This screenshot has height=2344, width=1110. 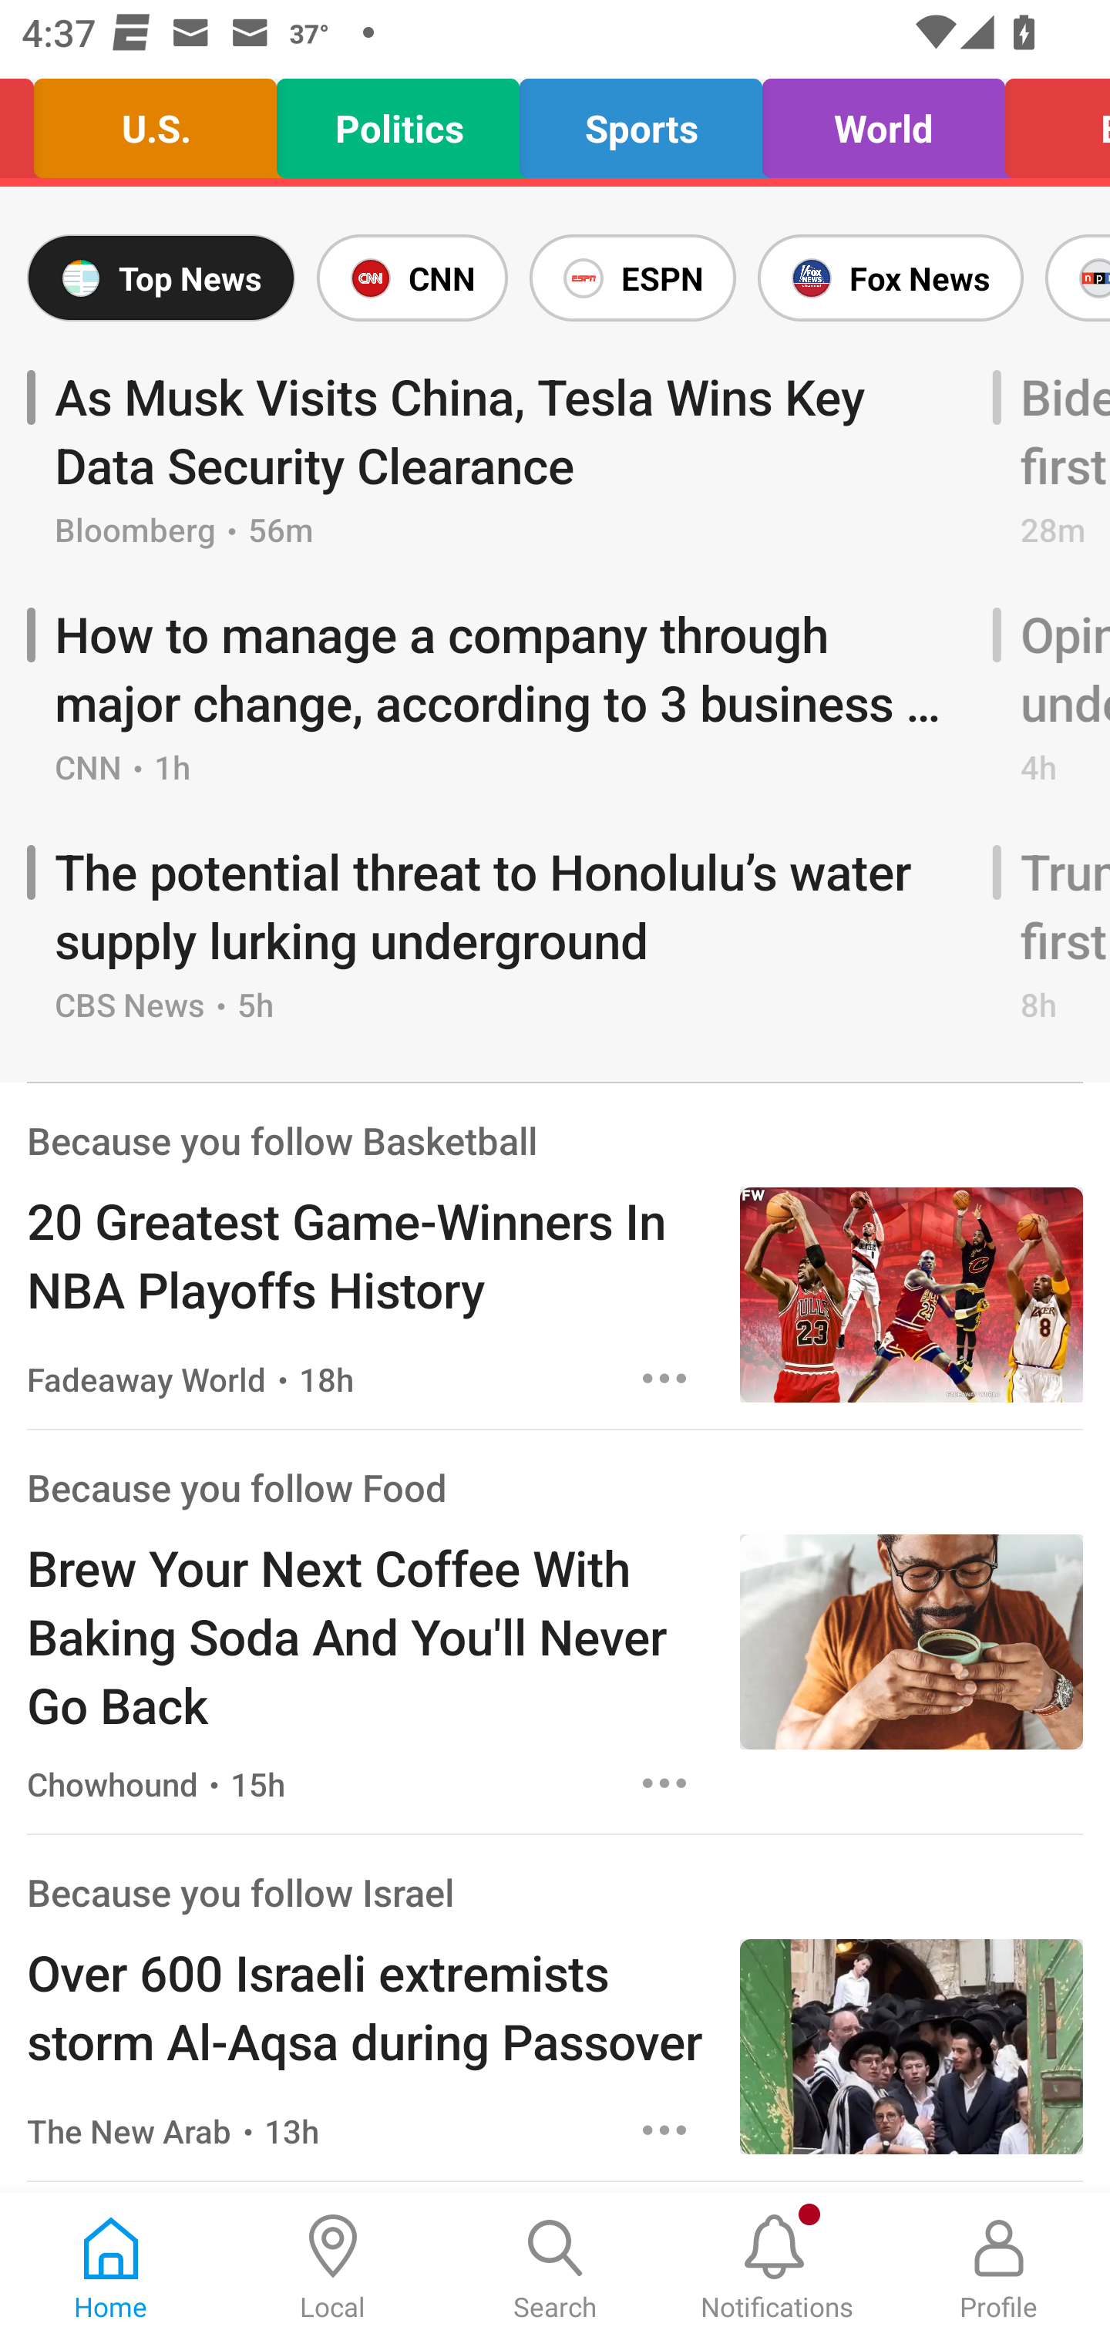 I want to click on Search, so click(x=555, y=2268).